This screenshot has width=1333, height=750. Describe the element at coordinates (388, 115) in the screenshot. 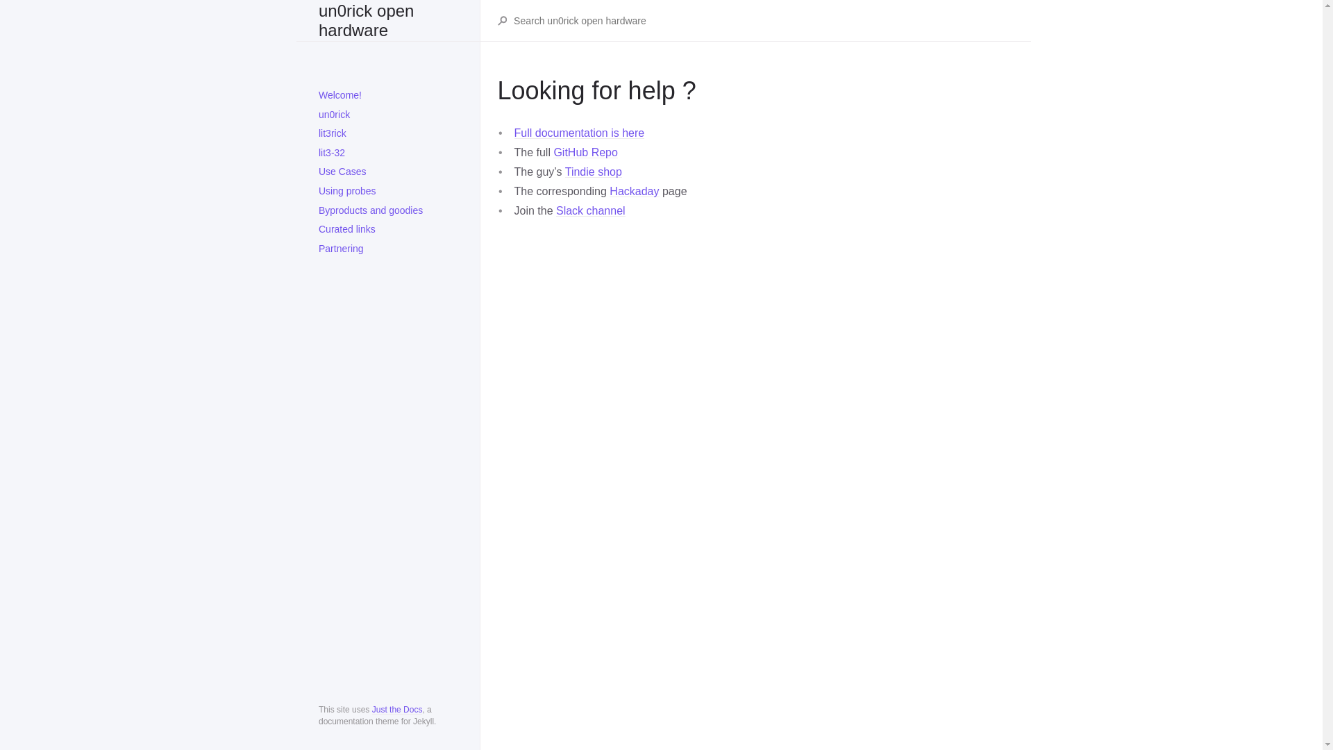

I see `un0rick` at that location.